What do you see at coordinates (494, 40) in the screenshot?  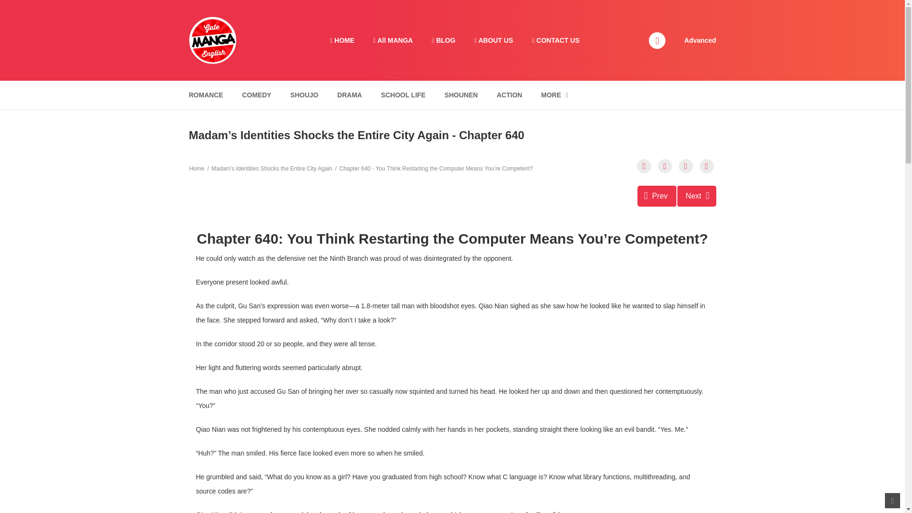 I see `ABOUT US` at bounding box center [494, 40].